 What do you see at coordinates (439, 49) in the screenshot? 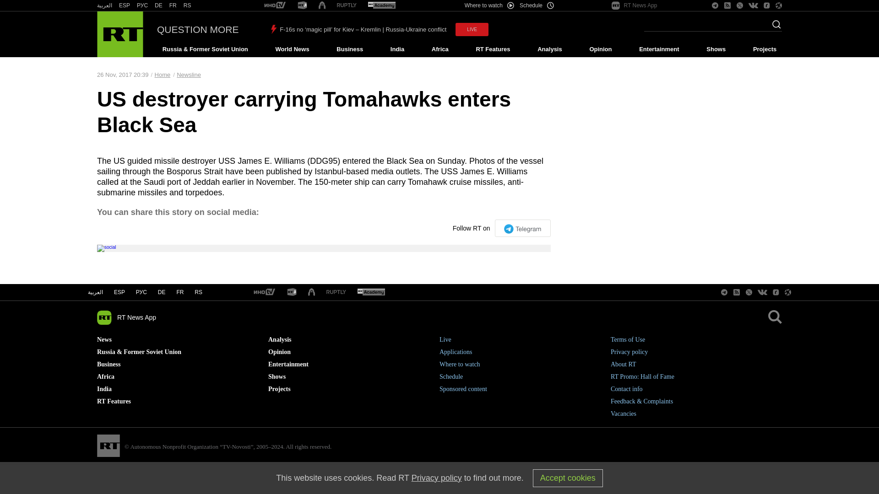
I see `Africa` at bounding box center [439, 49].